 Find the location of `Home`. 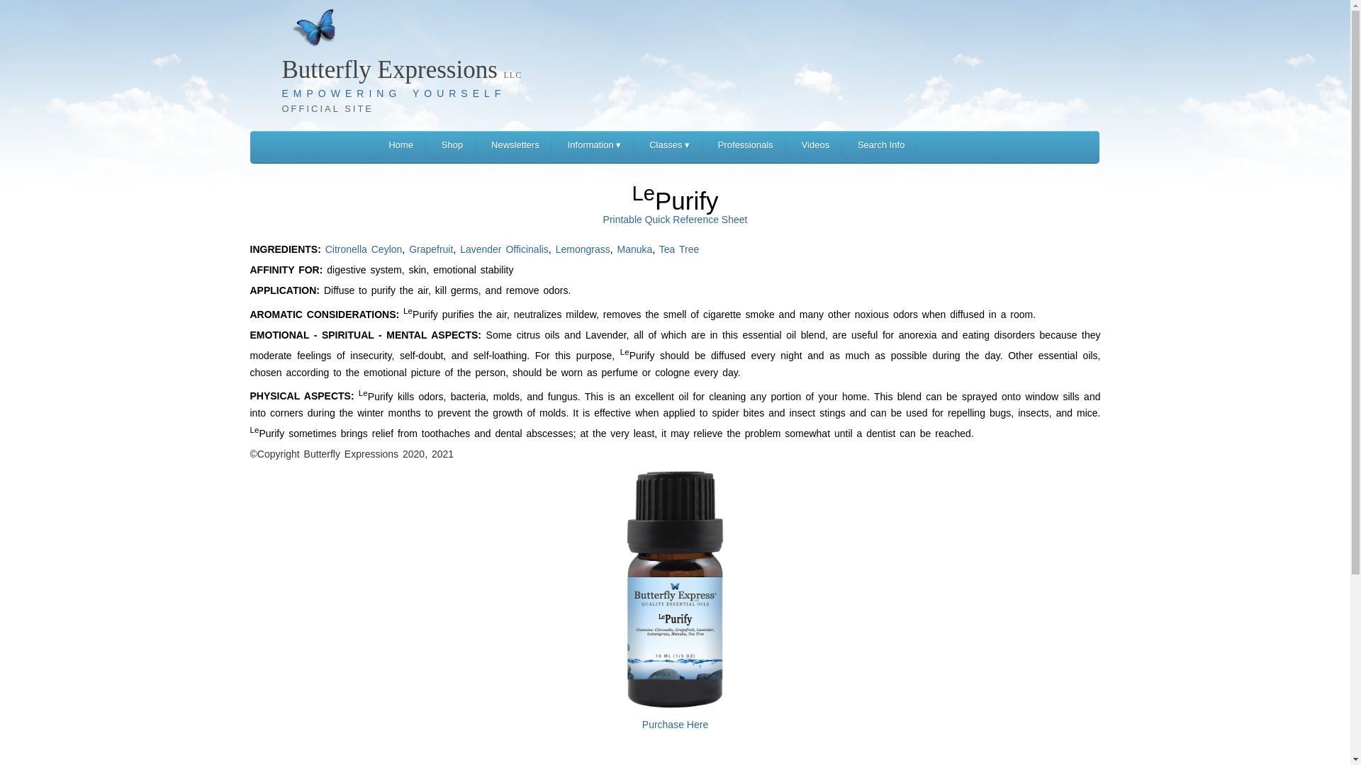

Home is located at coordinates (401, 146).